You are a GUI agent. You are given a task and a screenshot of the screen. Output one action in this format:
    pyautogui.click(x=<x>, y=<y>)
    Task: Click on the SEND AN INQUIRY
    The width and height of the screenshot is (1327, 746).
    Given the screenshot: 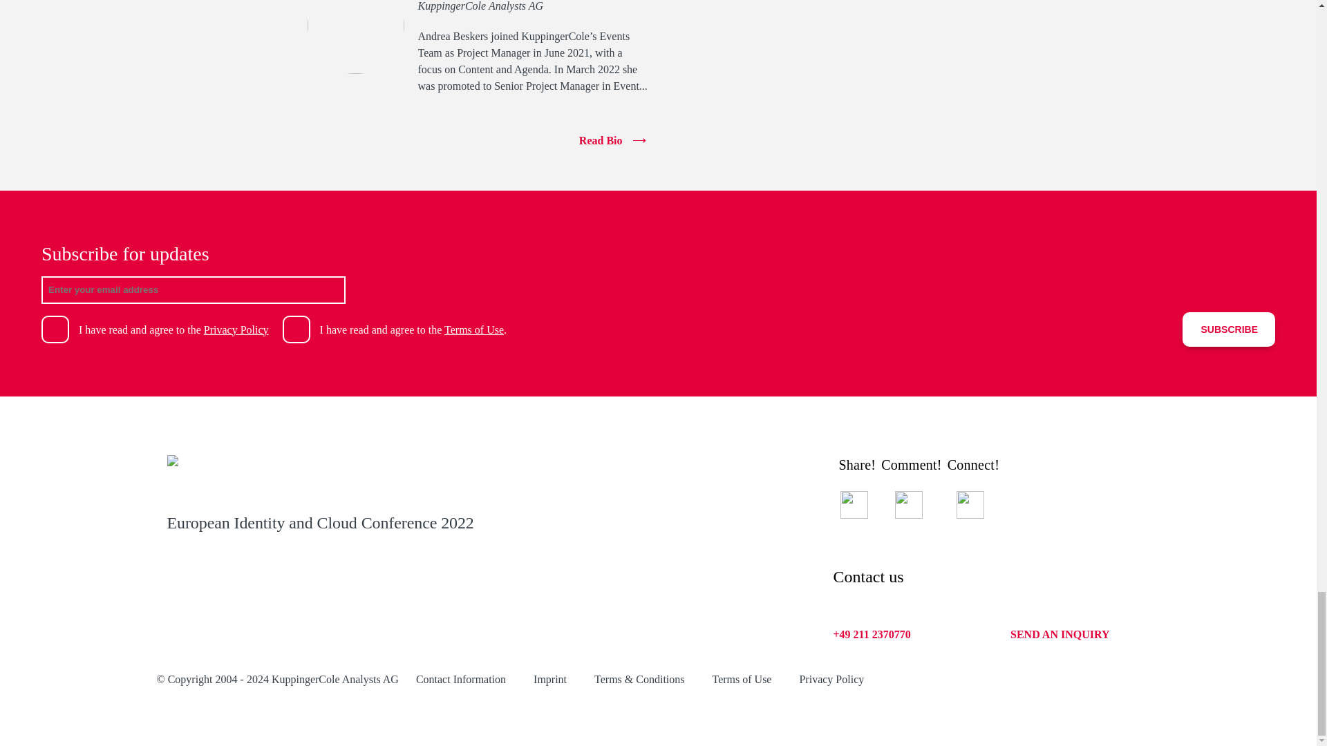 What is the action you would take?
    pyautogui.click(x=1060, y=634)
    